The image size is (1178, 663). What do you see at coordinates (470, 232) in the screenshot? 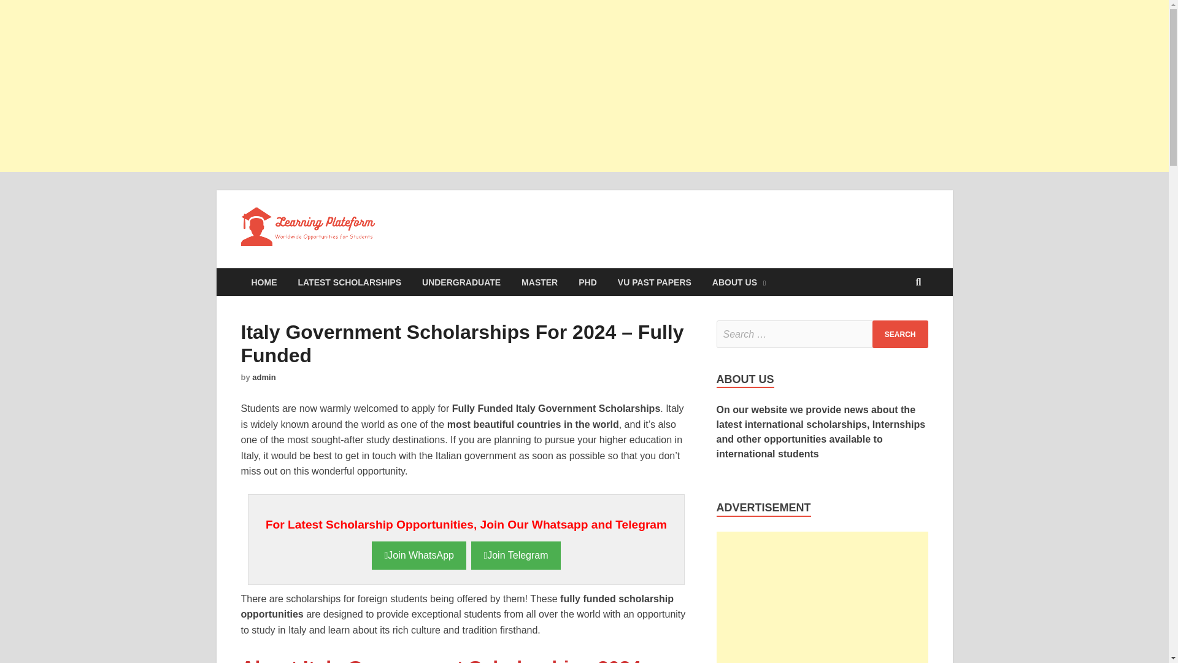
I see `Information Hub` at bounding box center [470, 232].